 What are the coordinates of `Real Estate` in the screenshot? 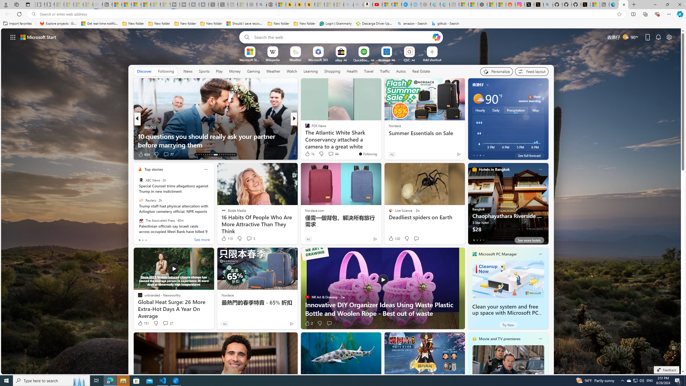 It's located at (421, 71).